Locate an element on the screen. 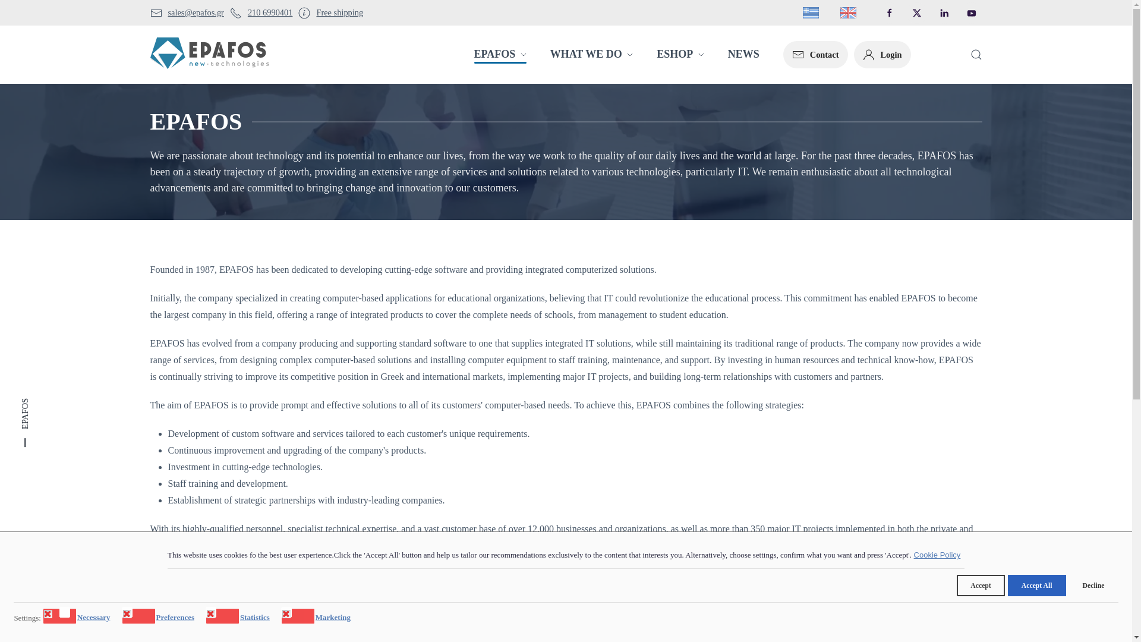 This screenshot has width=1141, height=642. Share to Linkedin is located at coordinates (916, 630).